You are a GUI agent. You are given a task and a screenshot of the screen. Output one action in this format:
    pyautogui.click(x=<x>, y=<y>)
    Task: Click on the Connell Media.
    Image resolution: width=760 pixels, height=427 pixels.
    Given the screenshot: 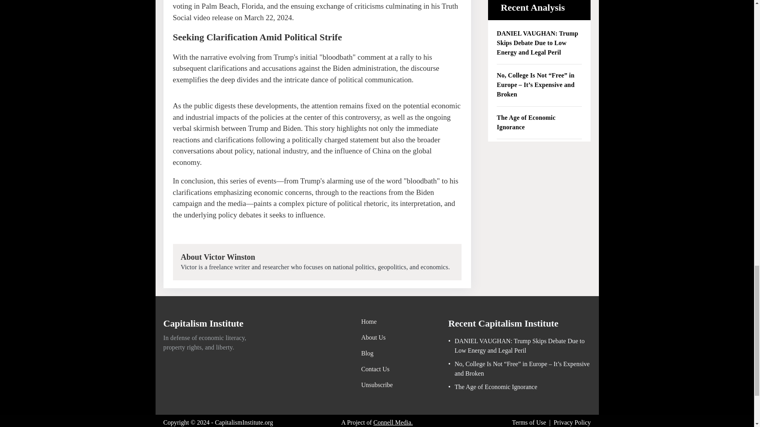 What is the action you would take?
    pyautogui.click(x=393, y=422)
    